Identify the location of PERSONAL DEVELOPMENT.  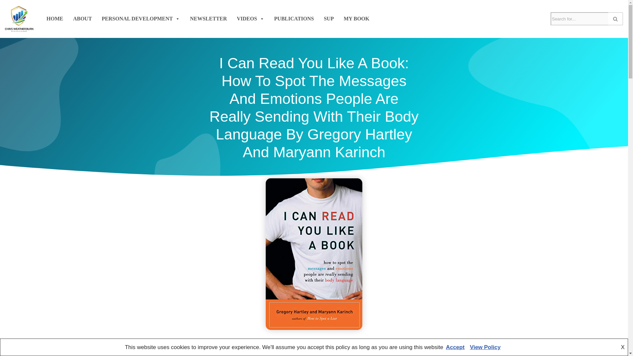
(141, 18).